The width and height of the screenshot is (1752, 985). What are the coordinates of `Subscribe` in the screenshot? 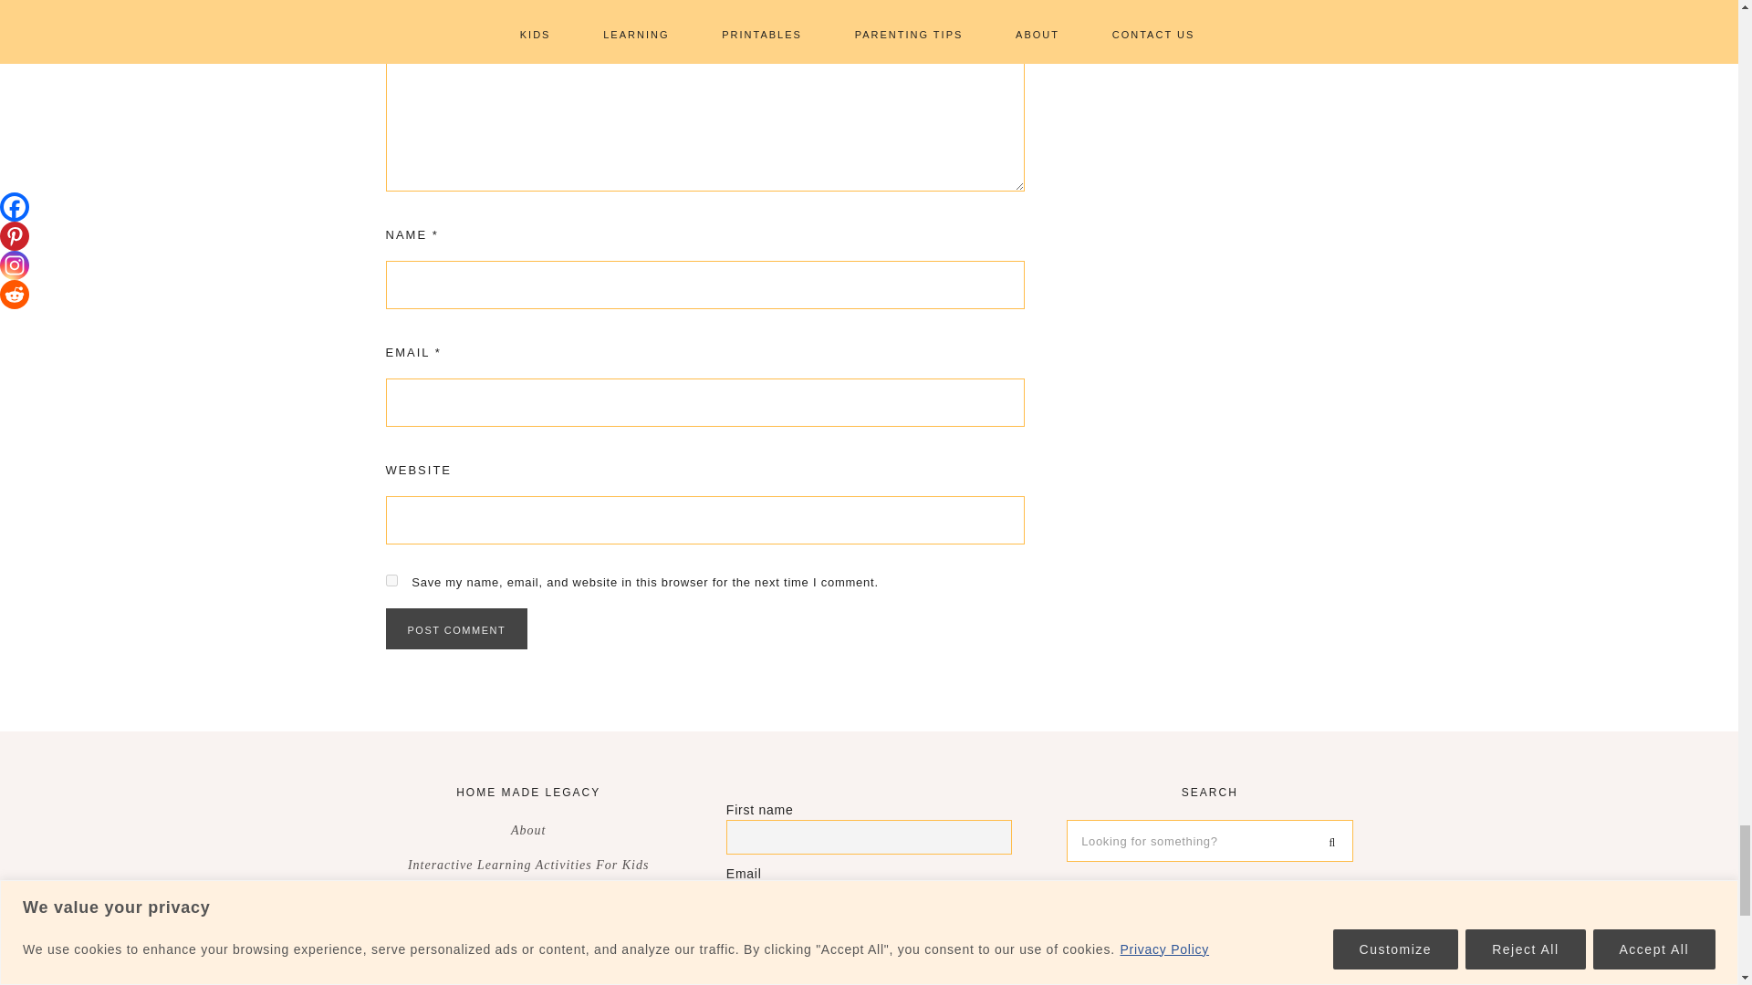 It's located at (869, 978).